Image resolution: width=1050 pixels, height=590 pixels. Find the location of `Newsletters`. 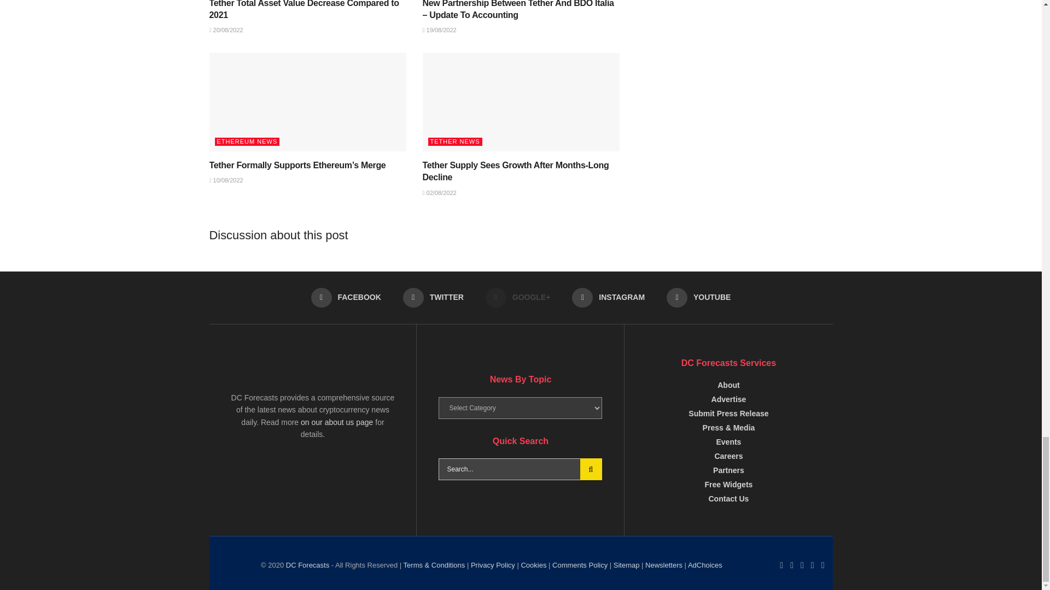

Newsletters is located at coordinates (704, 565).